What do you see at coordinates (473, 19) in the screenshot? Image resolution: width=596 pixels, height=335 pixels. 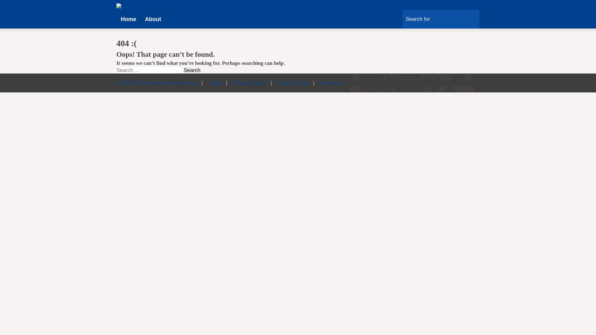 I see `Search for` at bounding box center [473, 19].